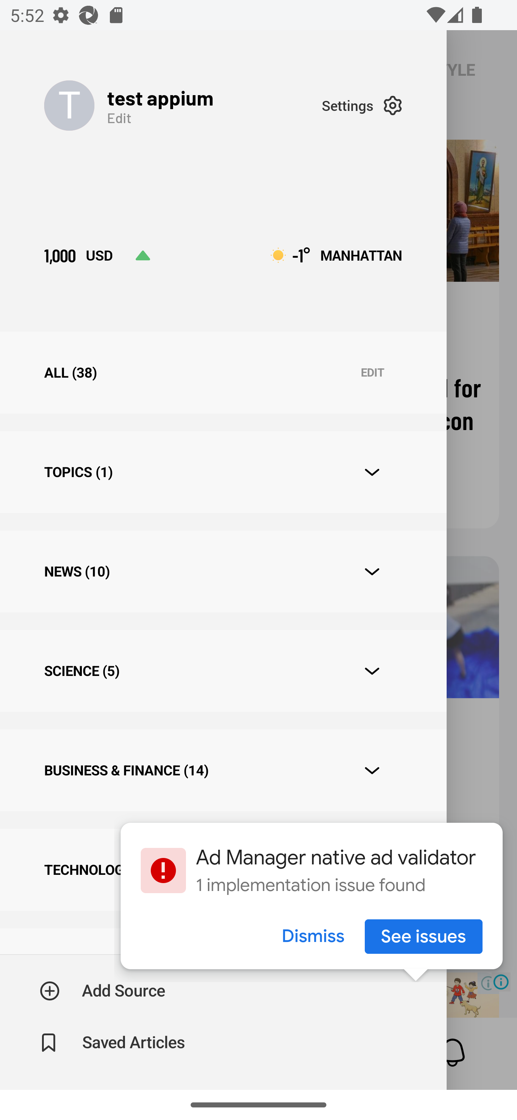 The image size is (517, 1120). I want to click on Settings Select News Style, so click(362, 105).